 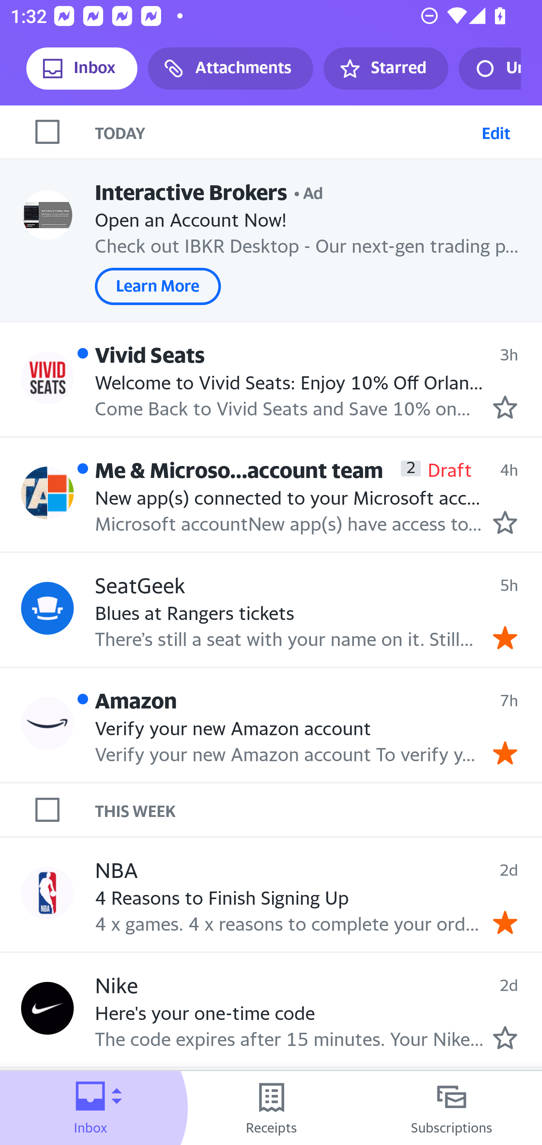 I want to click on Remove star., so click(x=505, y=637).